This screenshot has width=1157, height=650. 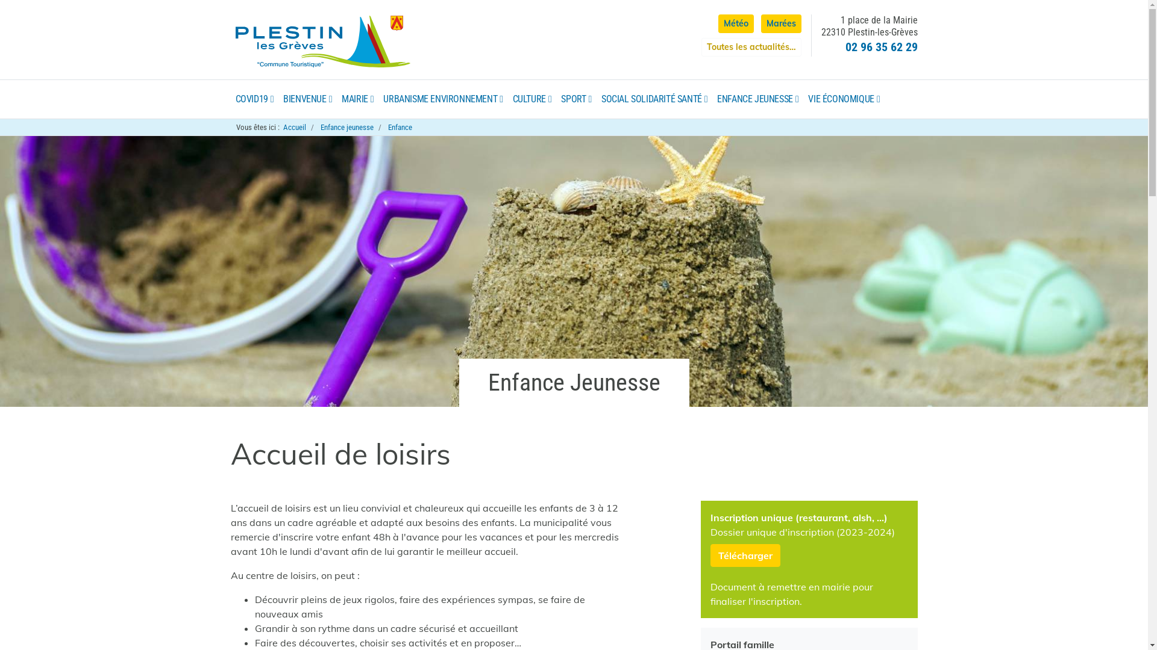 I want to click on ENFANCE JEUNESSE, so click(x=758, y=99).